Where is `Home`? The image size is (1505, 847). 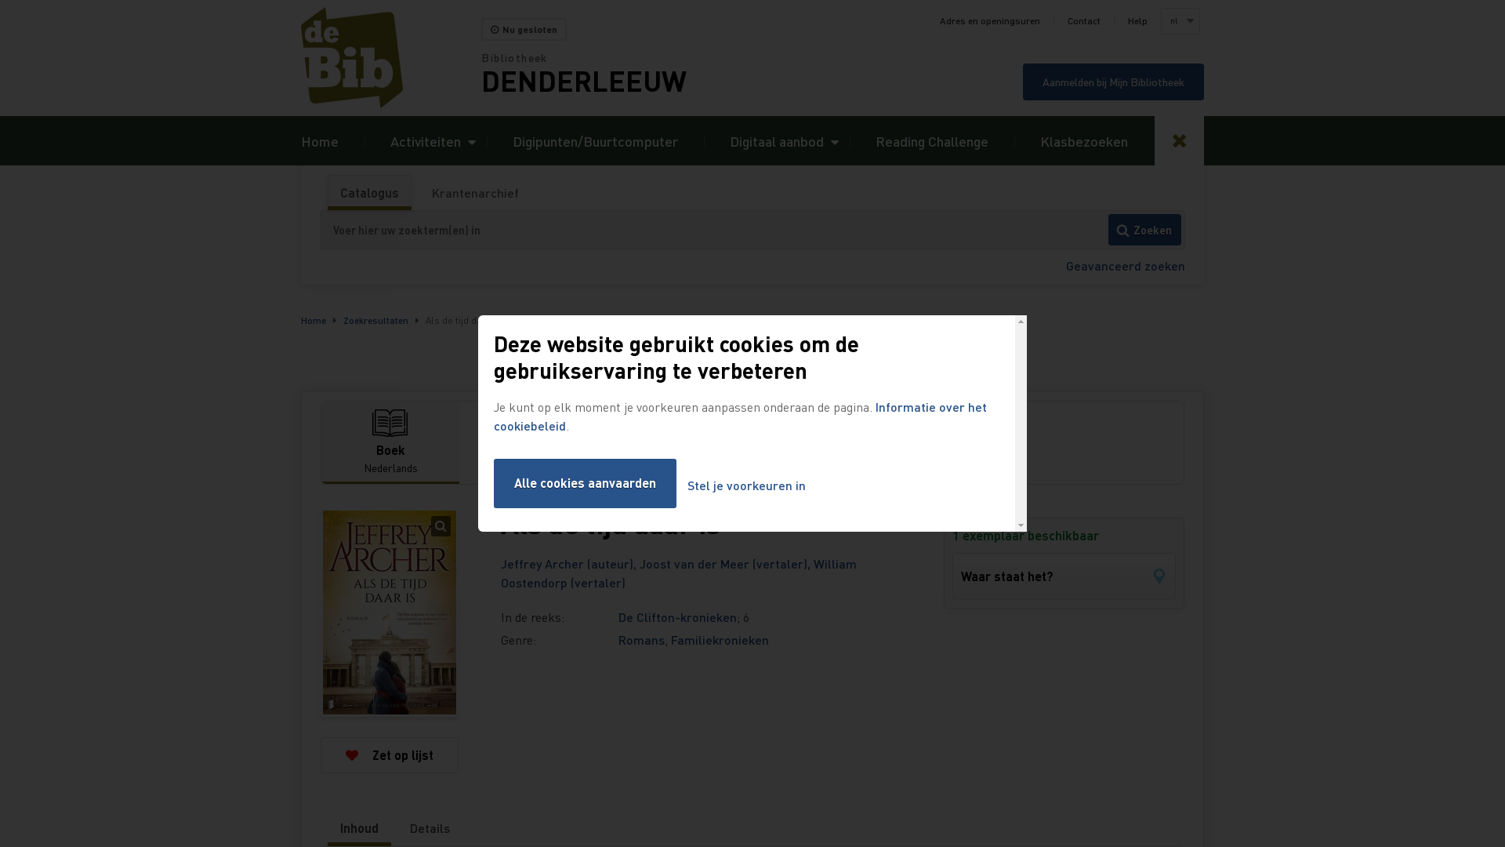 Home is located at coordinates (391, 58).